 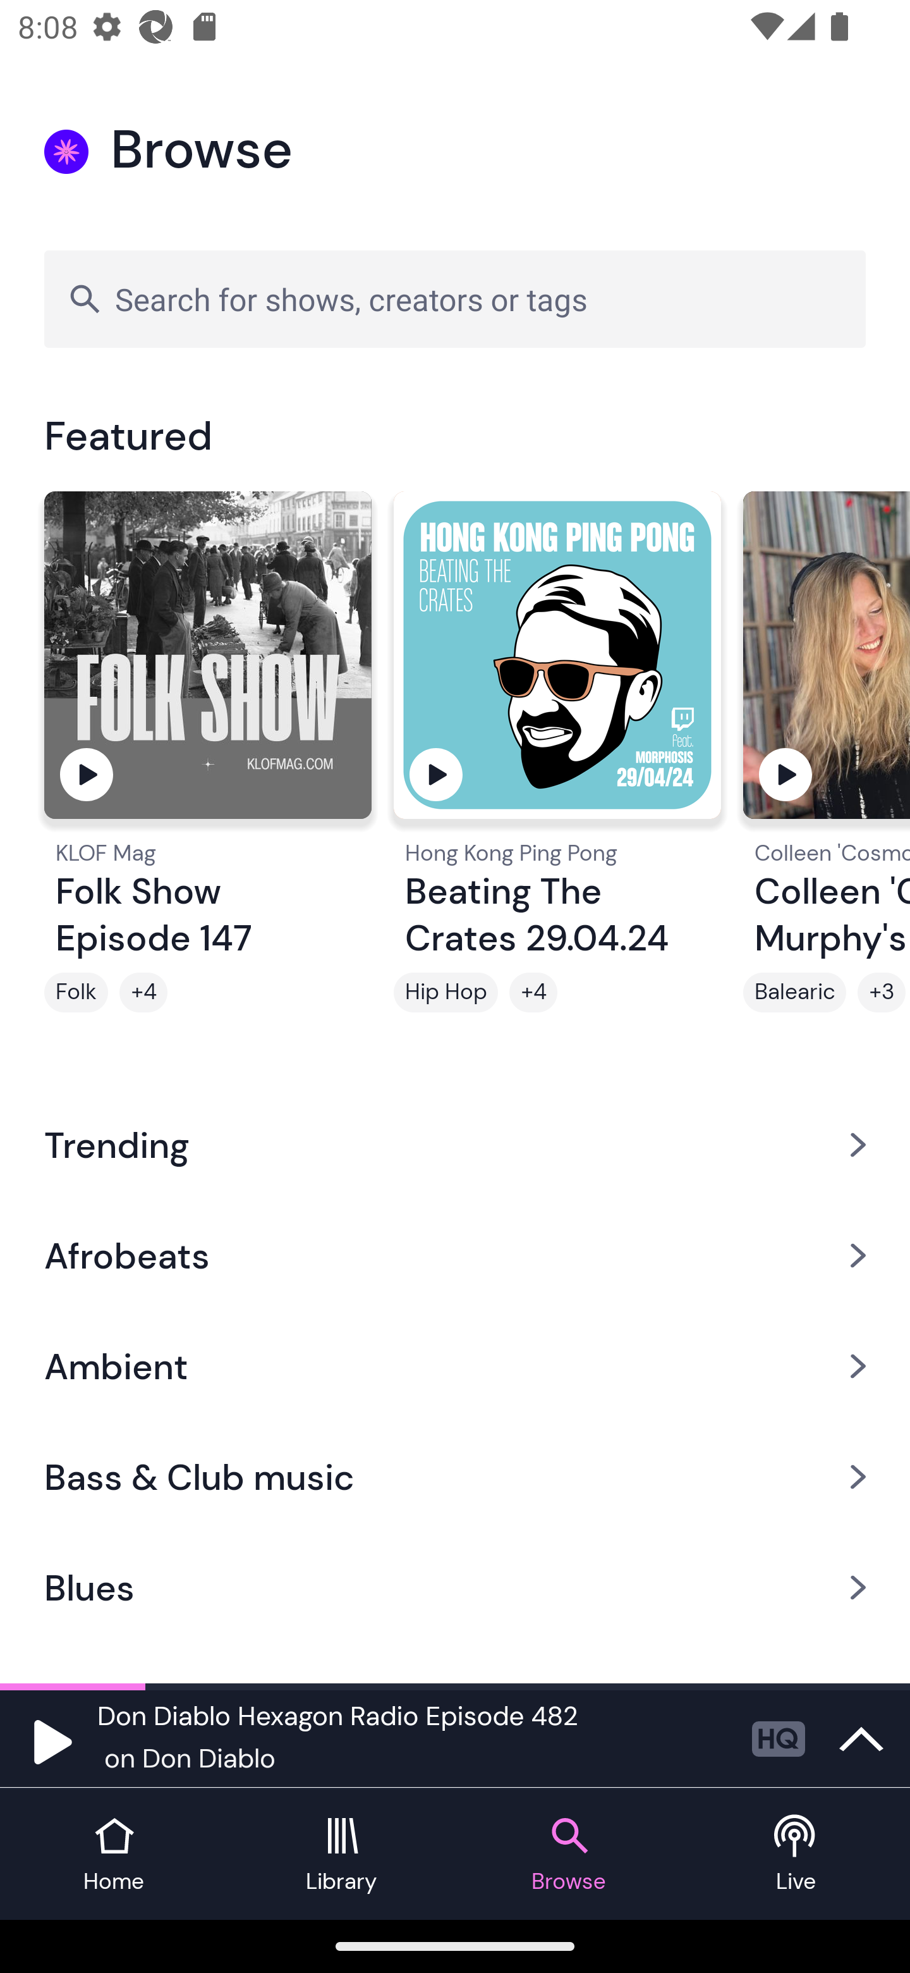 What do you see at coordinates (455, 1144) in the screenshot?
I see `Trending` at bounding box center [455, 1144].